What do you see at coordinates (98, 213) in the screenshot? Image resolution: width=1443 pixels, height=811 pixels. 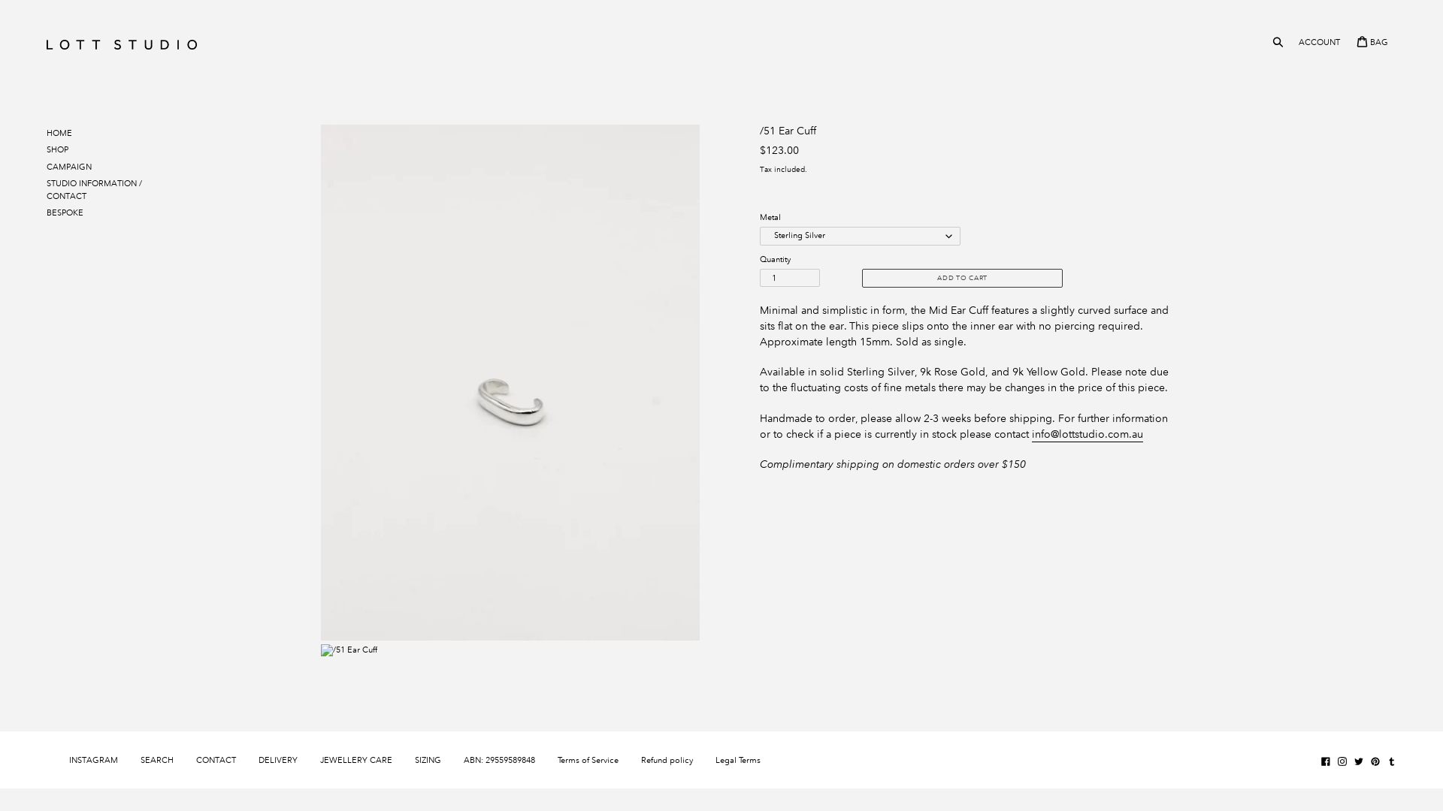 I see `BESPOKE` at bounding box center [98, 213].